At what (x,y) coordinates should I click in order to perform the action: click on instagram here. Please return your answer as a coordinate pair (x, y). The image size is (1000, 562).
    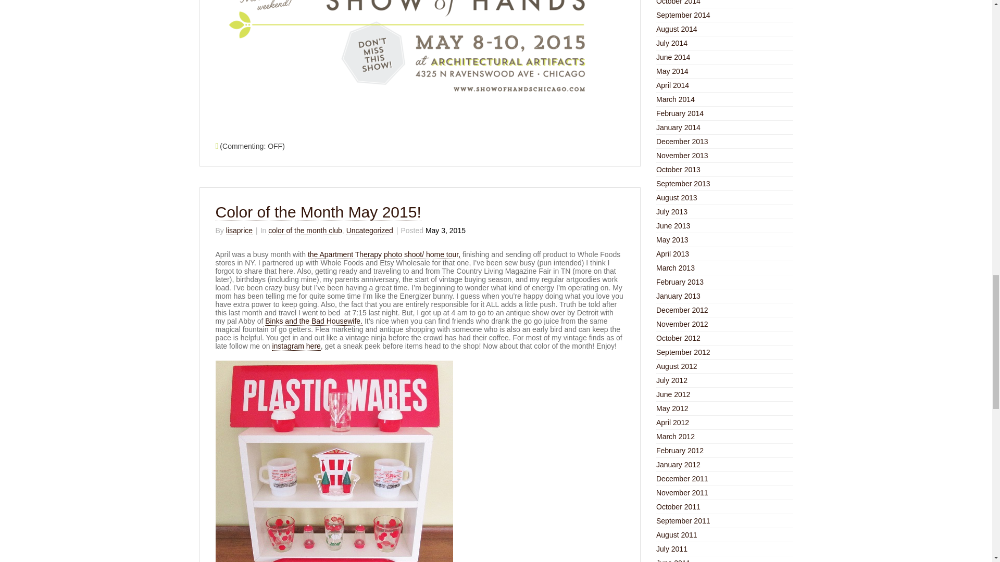
    Looking at the image, I should click on (296, 346).